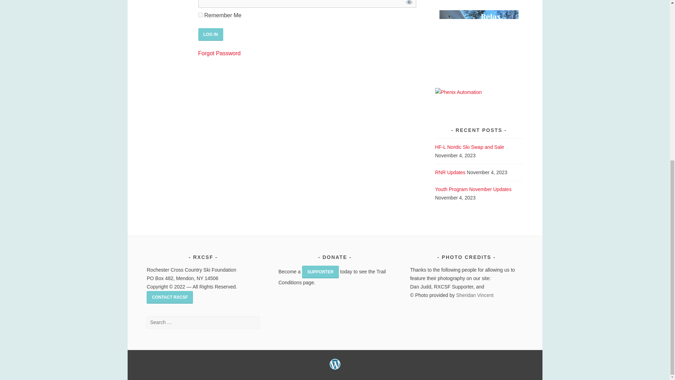 The width and height of the screenshot is (675, 380). Describe the element at coordinates (169, 297) in the screenshot. I see `CONTACT RXCSF` at that location.